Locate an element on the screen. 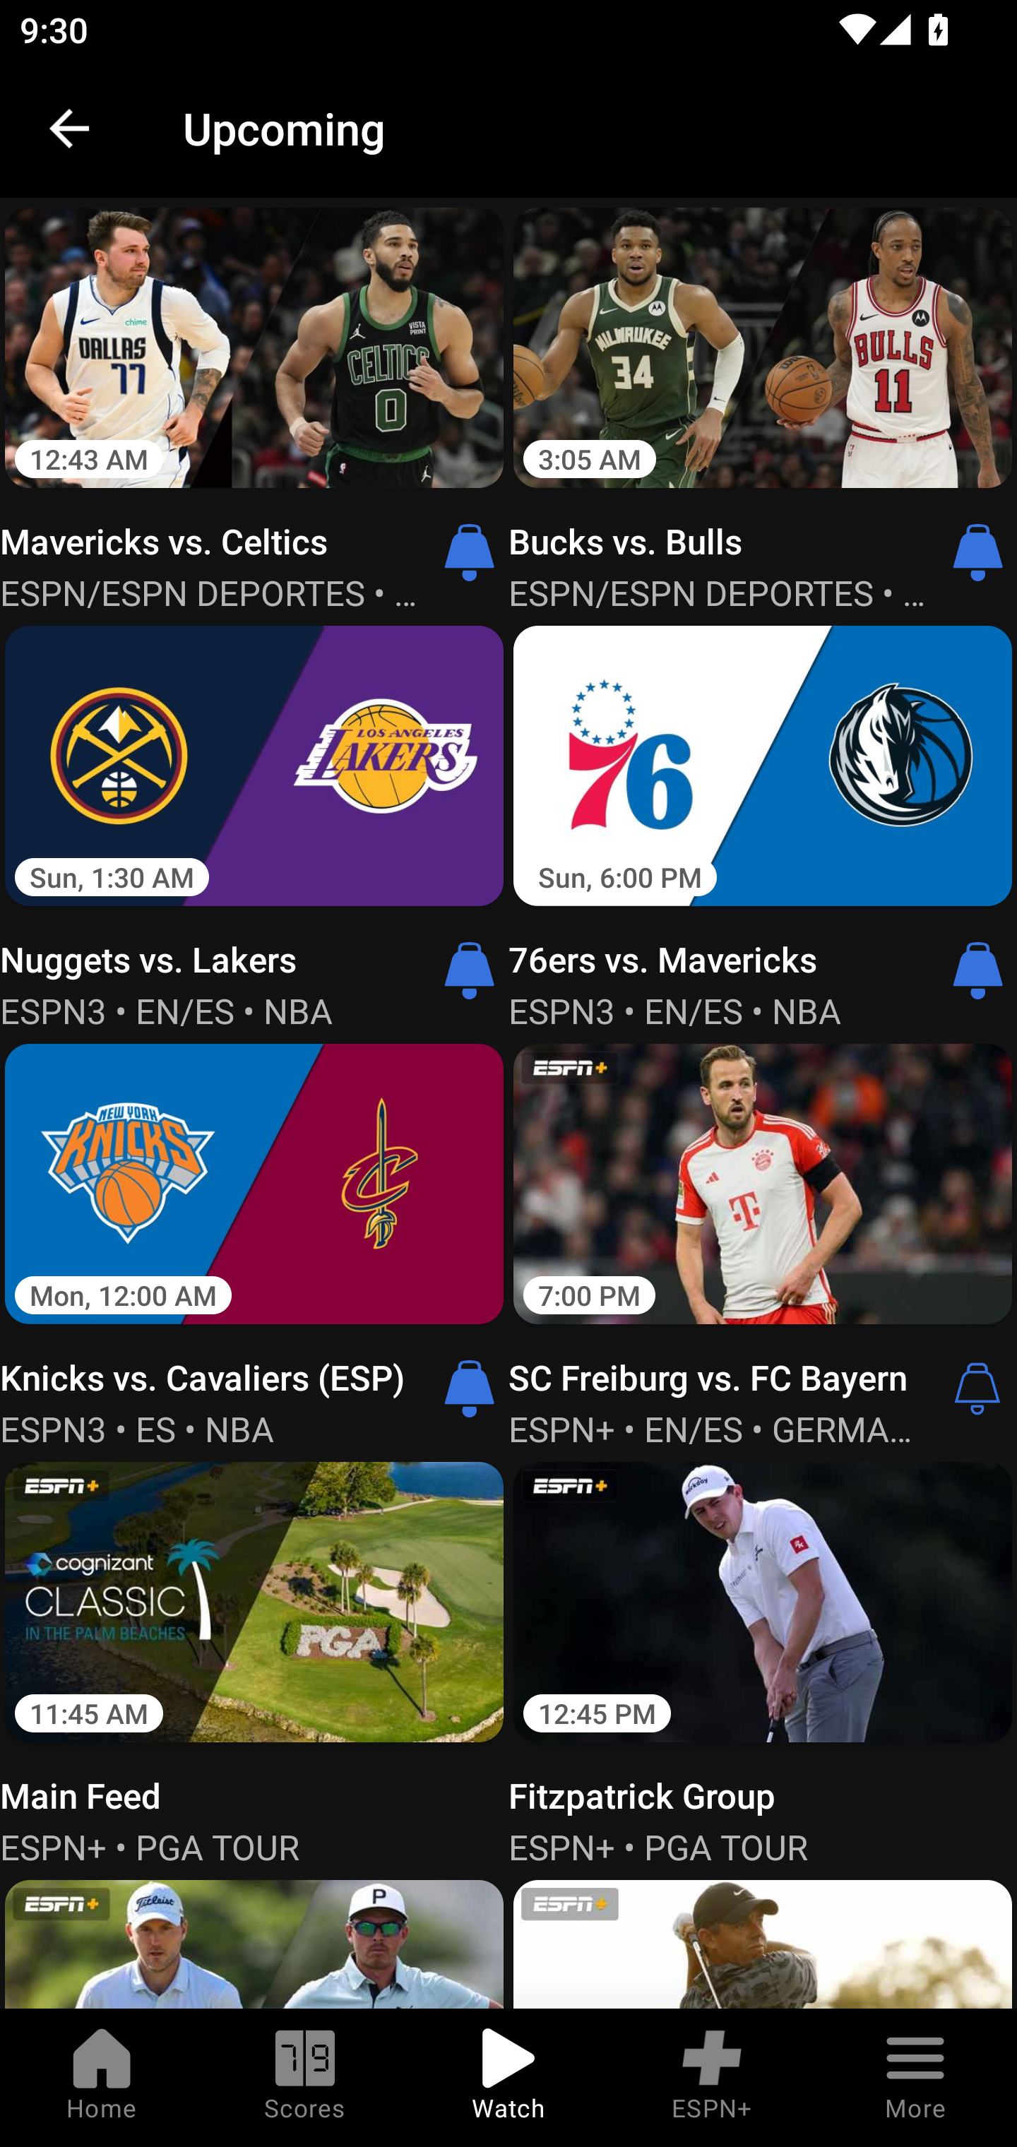 Image resolution: width=1017 pixels, height=2147 pixels. 12:45 PM Fitzpatrick Group ESPN+ • PGA TOUR is located at coordinates (763, 1660).